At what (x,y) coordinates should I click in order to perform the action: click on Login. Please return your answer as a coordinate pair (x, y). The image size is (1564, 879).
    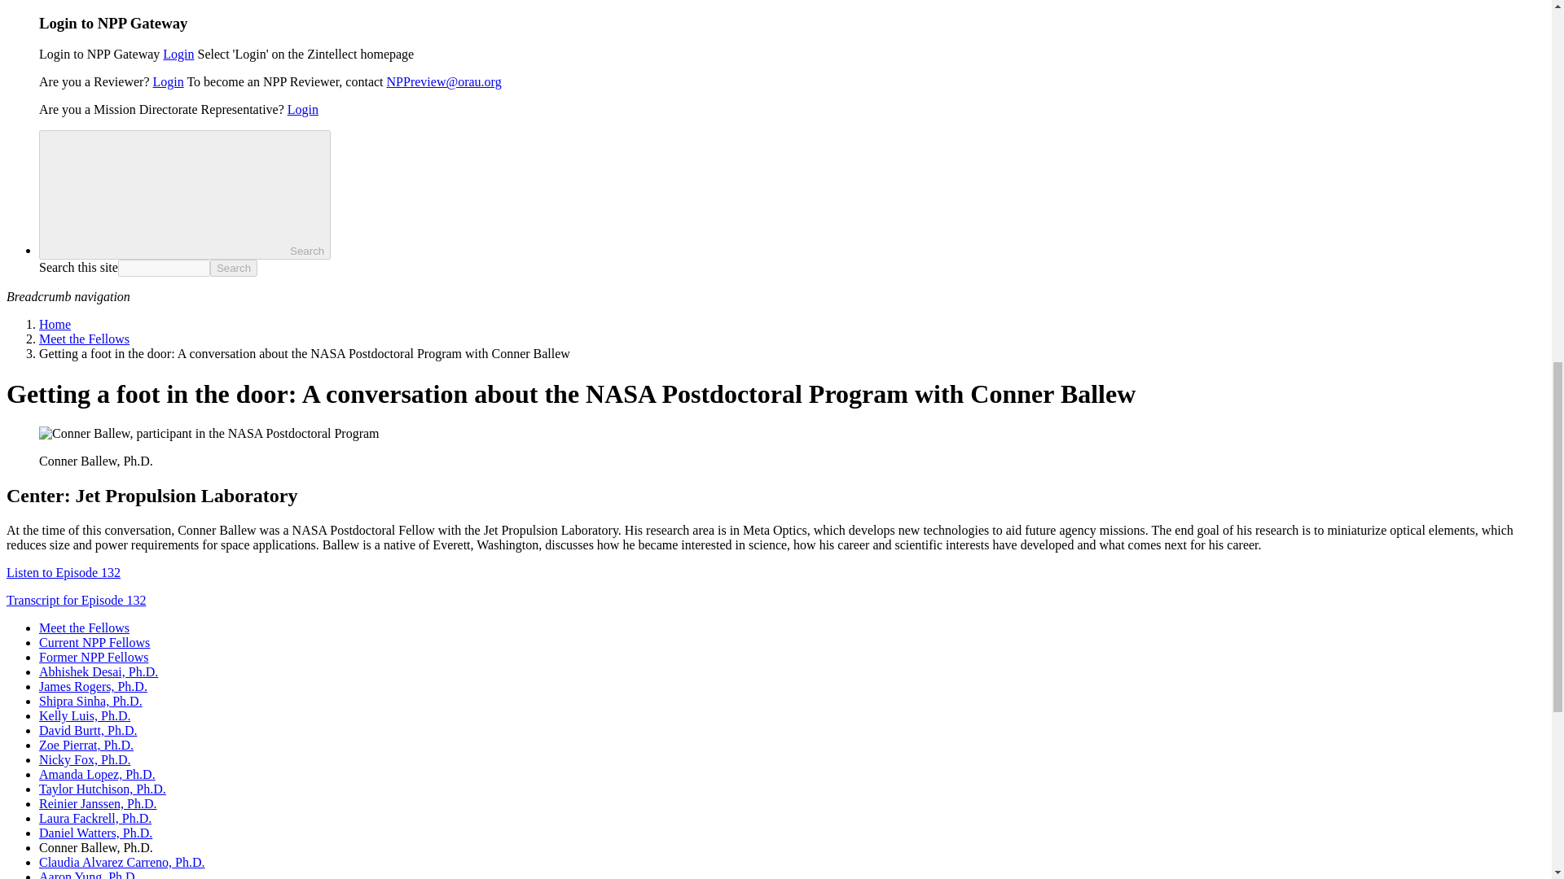
    Looking at the image, I should click on (169, 81).